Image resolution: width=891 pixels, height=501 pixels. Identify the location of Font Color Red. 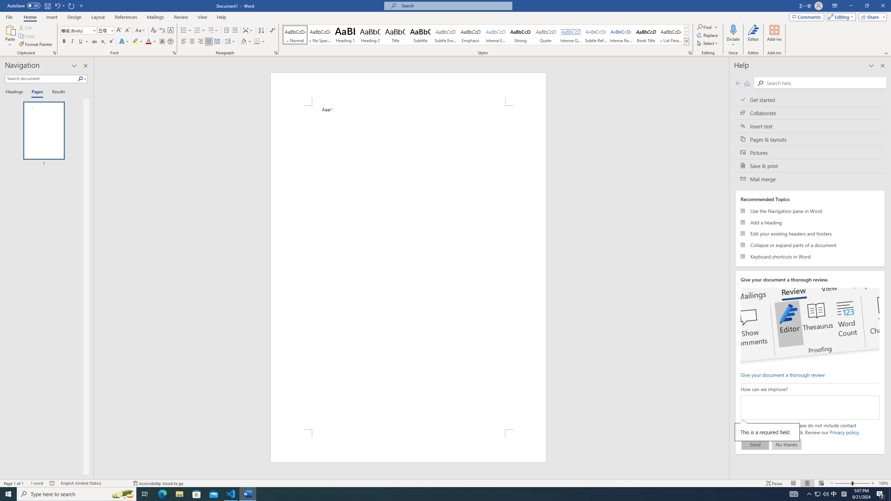
(148, 42).